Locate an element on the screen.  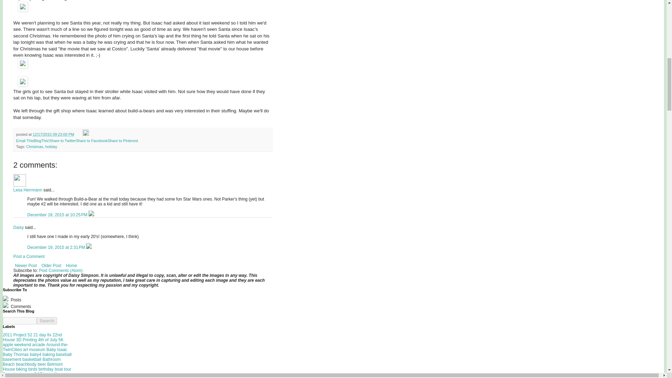
BlogThis! is located at coordinates (41, 141).